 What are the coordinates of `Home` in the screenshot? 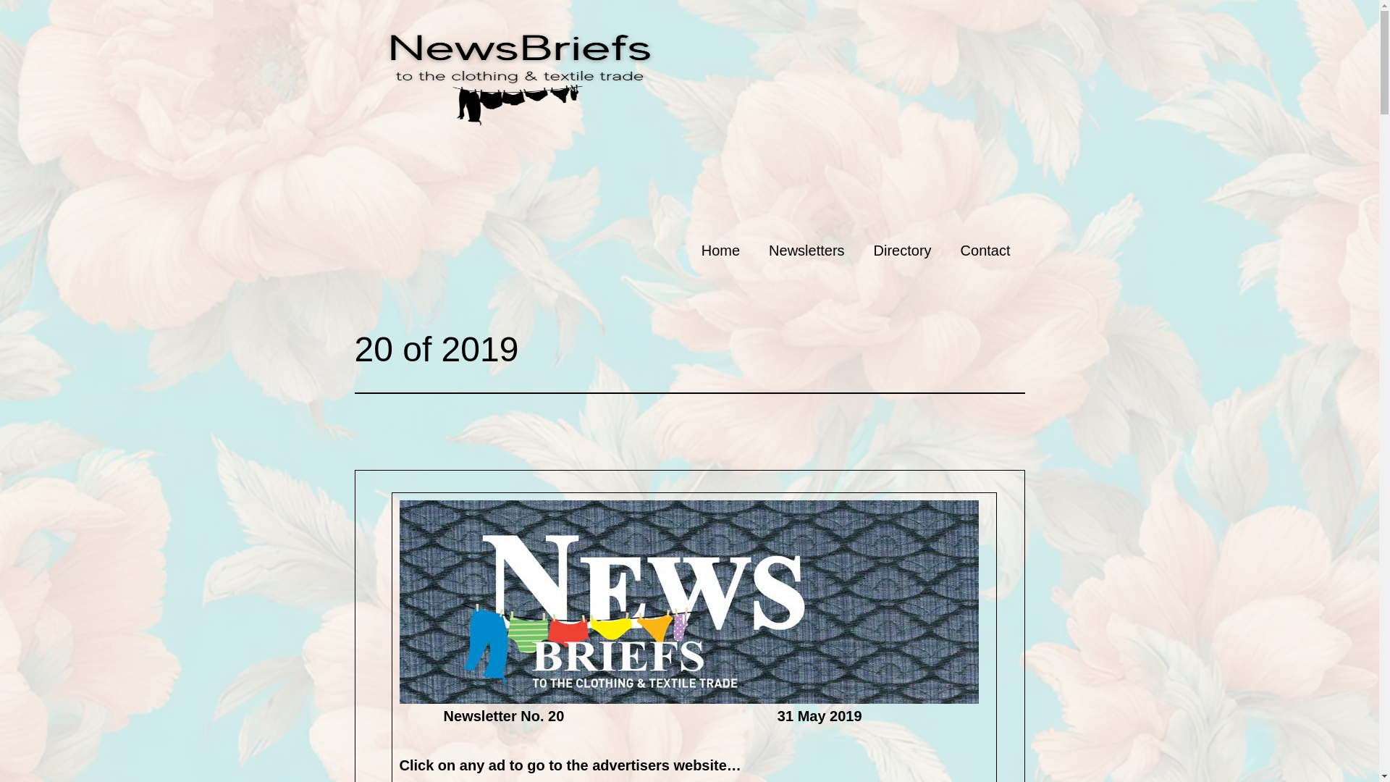 It's located at (720, 251).